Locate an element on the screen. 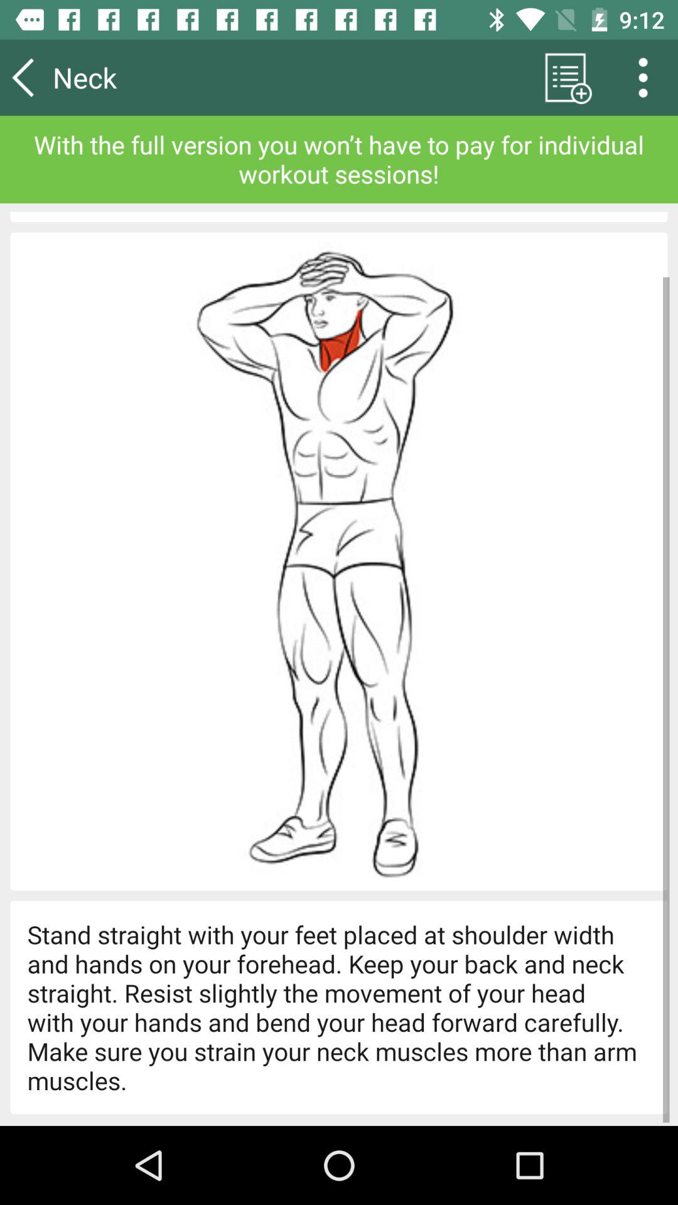 The image size is (678, 1205). turn on the app above the with the full icon is located at coordinates (565, 77).